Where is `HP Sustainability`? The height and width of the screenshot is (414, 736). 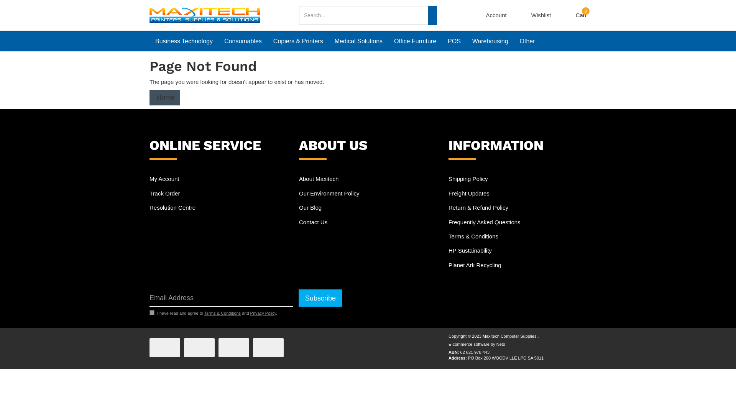
HP Sustainability is located at coordinates (517, 250).